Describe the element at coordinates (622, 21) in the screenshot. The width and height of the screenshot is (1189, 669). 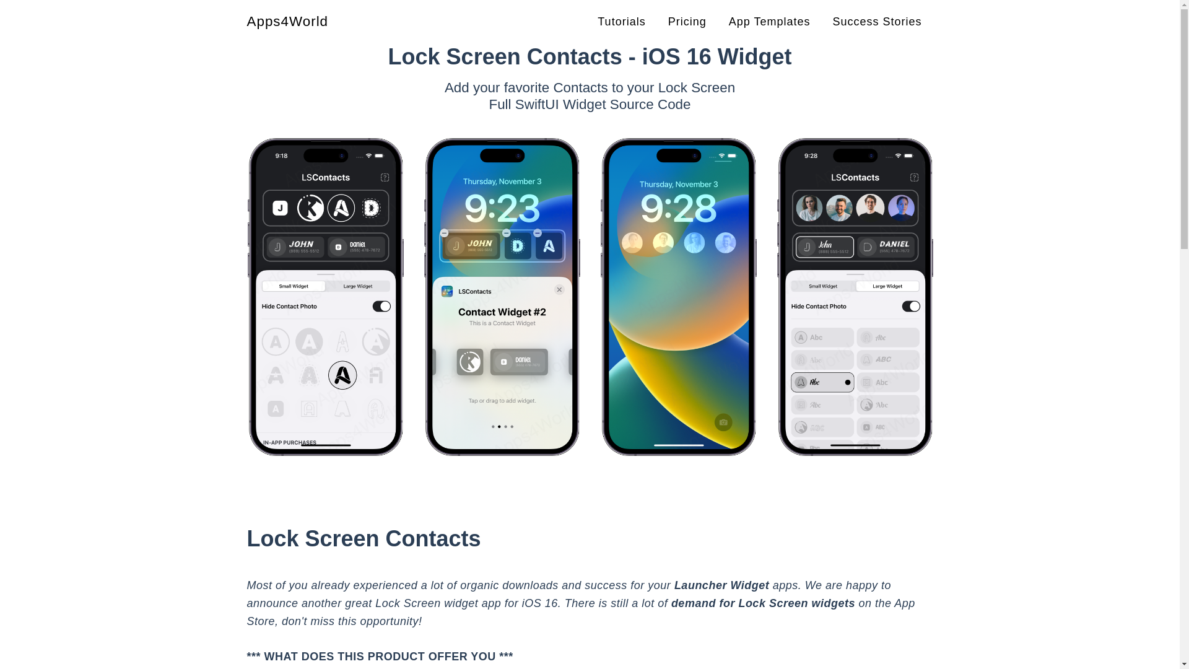
I see `Tutorials` at that location.